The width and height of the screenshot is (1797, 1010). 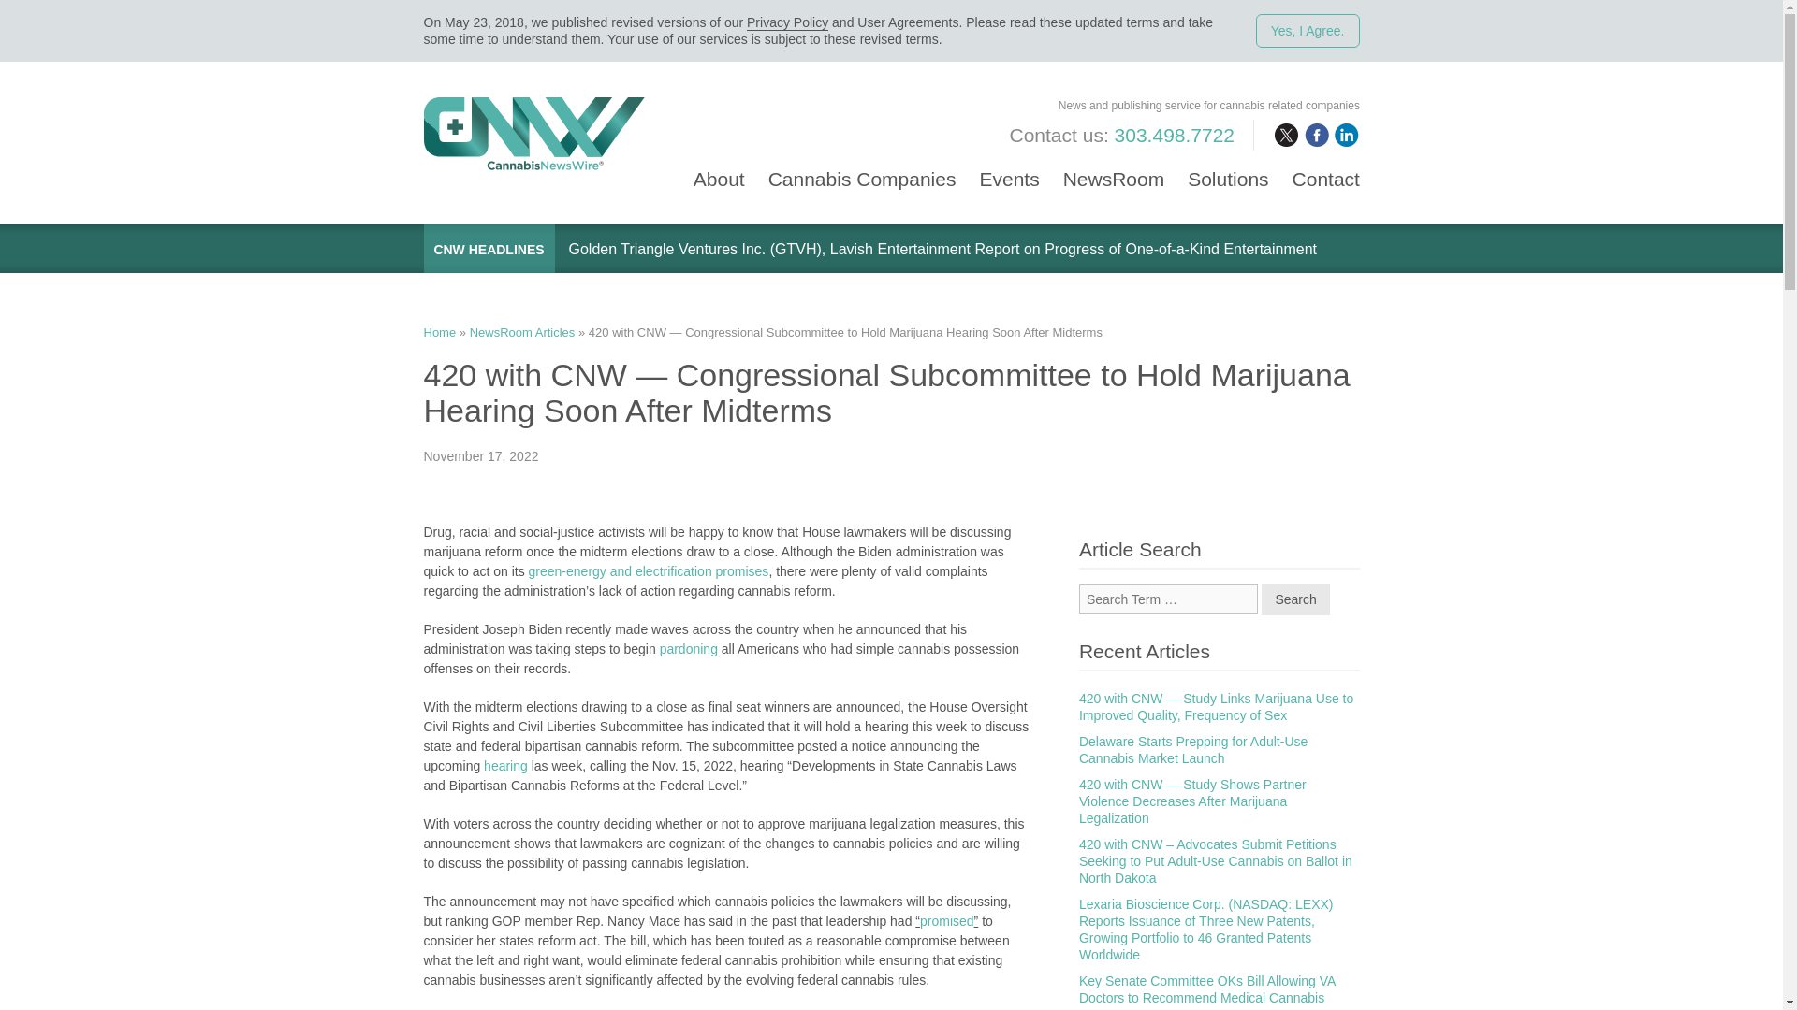 What do you see at coordinates (648, 570) in the screenshot?
I see `green-energy and electrification promises` at bounding box center [648, 570].